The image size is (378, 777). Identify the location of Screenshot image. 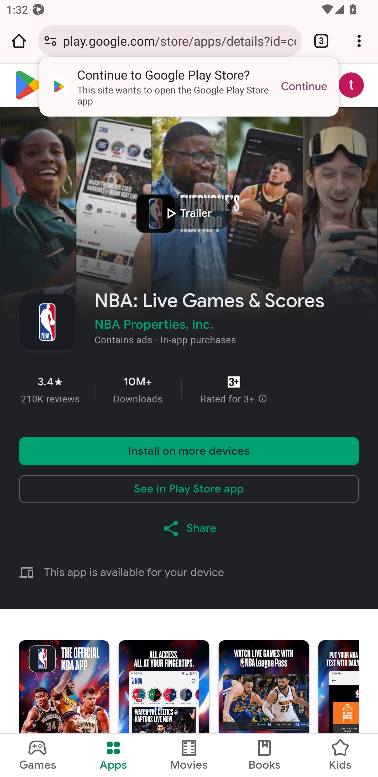
(164, 709).